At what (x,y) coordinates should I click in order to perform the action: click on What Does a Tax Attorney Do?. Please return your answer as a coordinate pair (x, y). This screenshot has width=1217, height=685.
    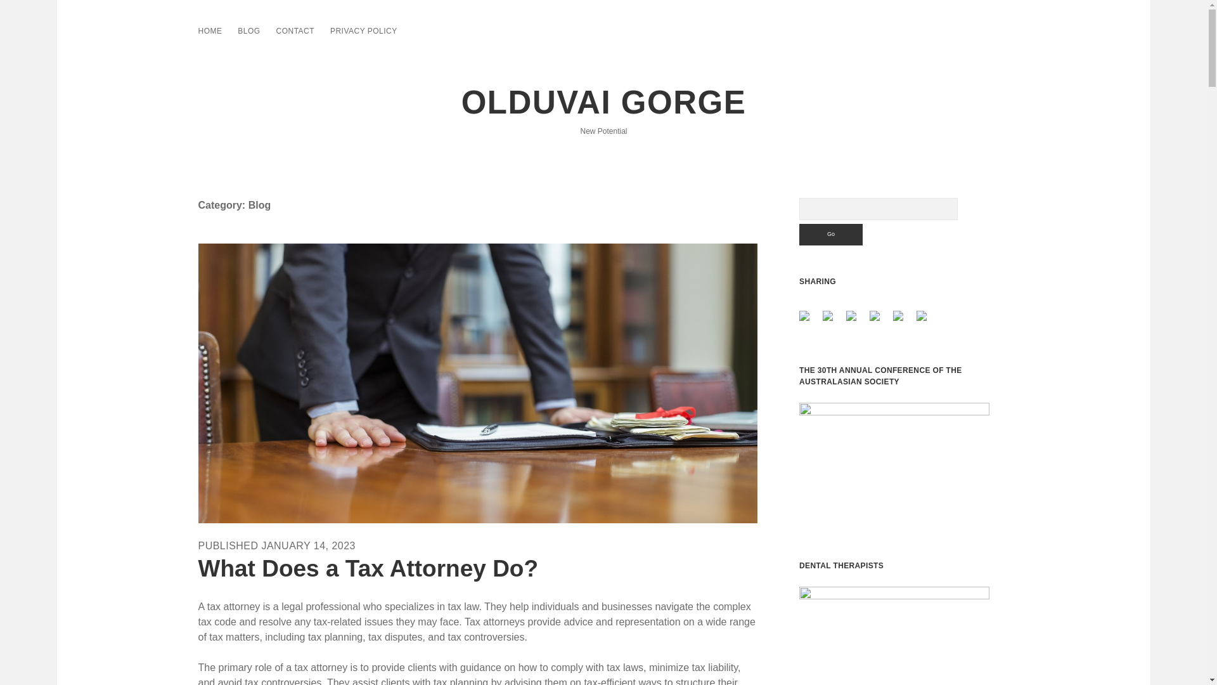
    Looking at the image, I should click on (368, 568).